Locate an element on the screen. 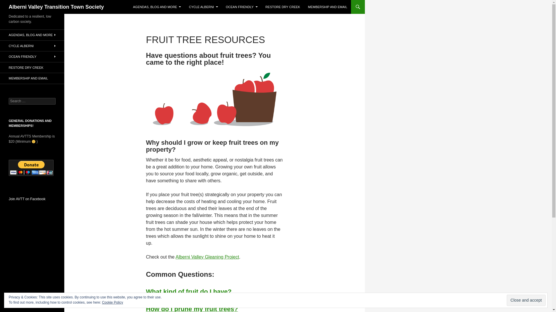 This screenshot has height=312, width=556. Alberni Valley Gleaning Project is located at coordinates (207, 257).